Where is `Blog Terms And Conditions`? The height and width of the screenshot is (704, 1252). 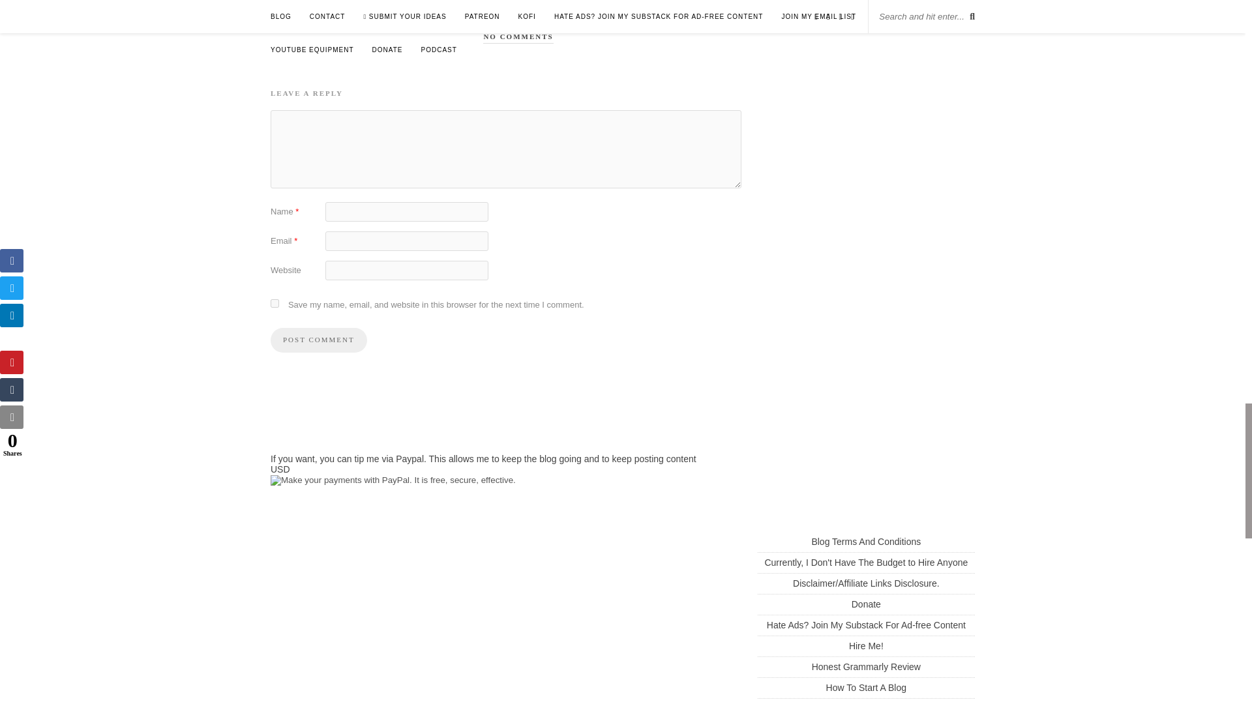
Blog Terms And Conditions is located at coordinates (866, 541).